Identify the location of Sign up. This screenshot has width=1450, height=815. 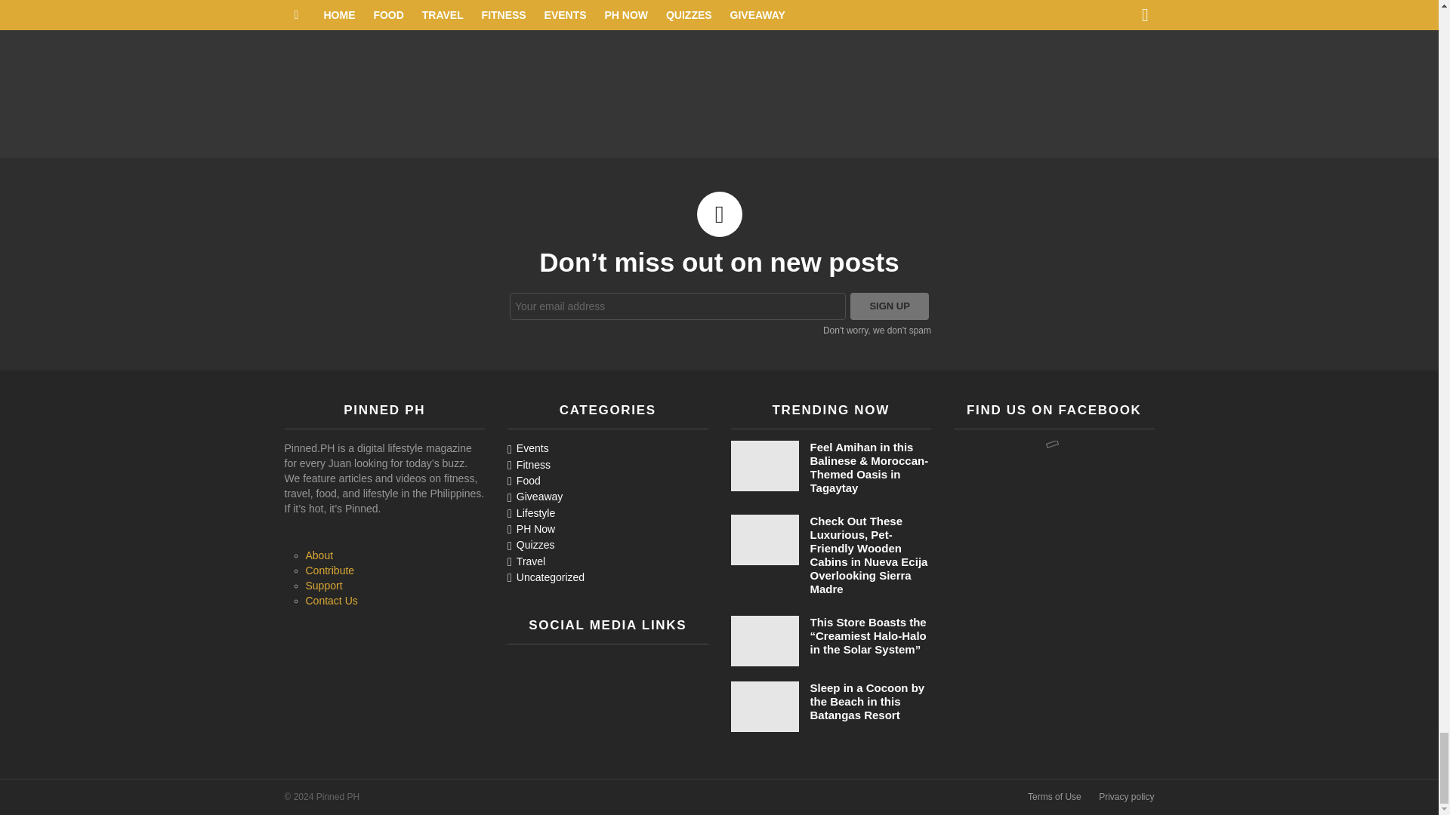
(890, 306).